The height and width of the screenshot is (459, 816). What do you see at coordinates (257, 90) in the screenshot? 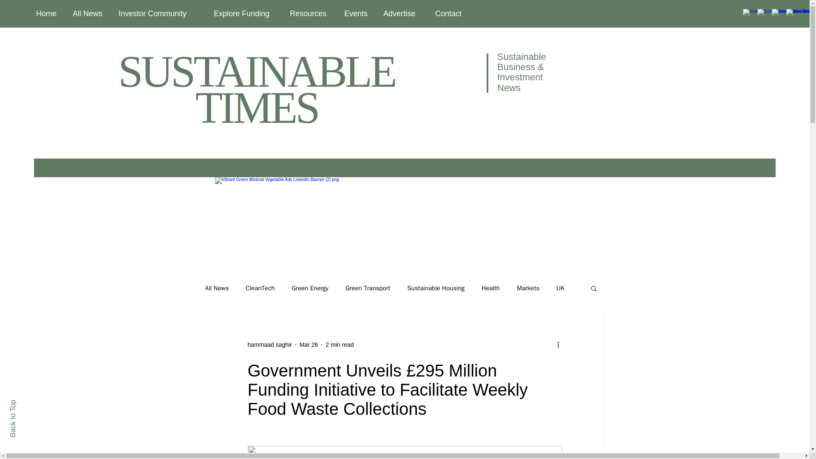
I see `SUSTAINABLE TIMES` at bounding box center [257, 90].